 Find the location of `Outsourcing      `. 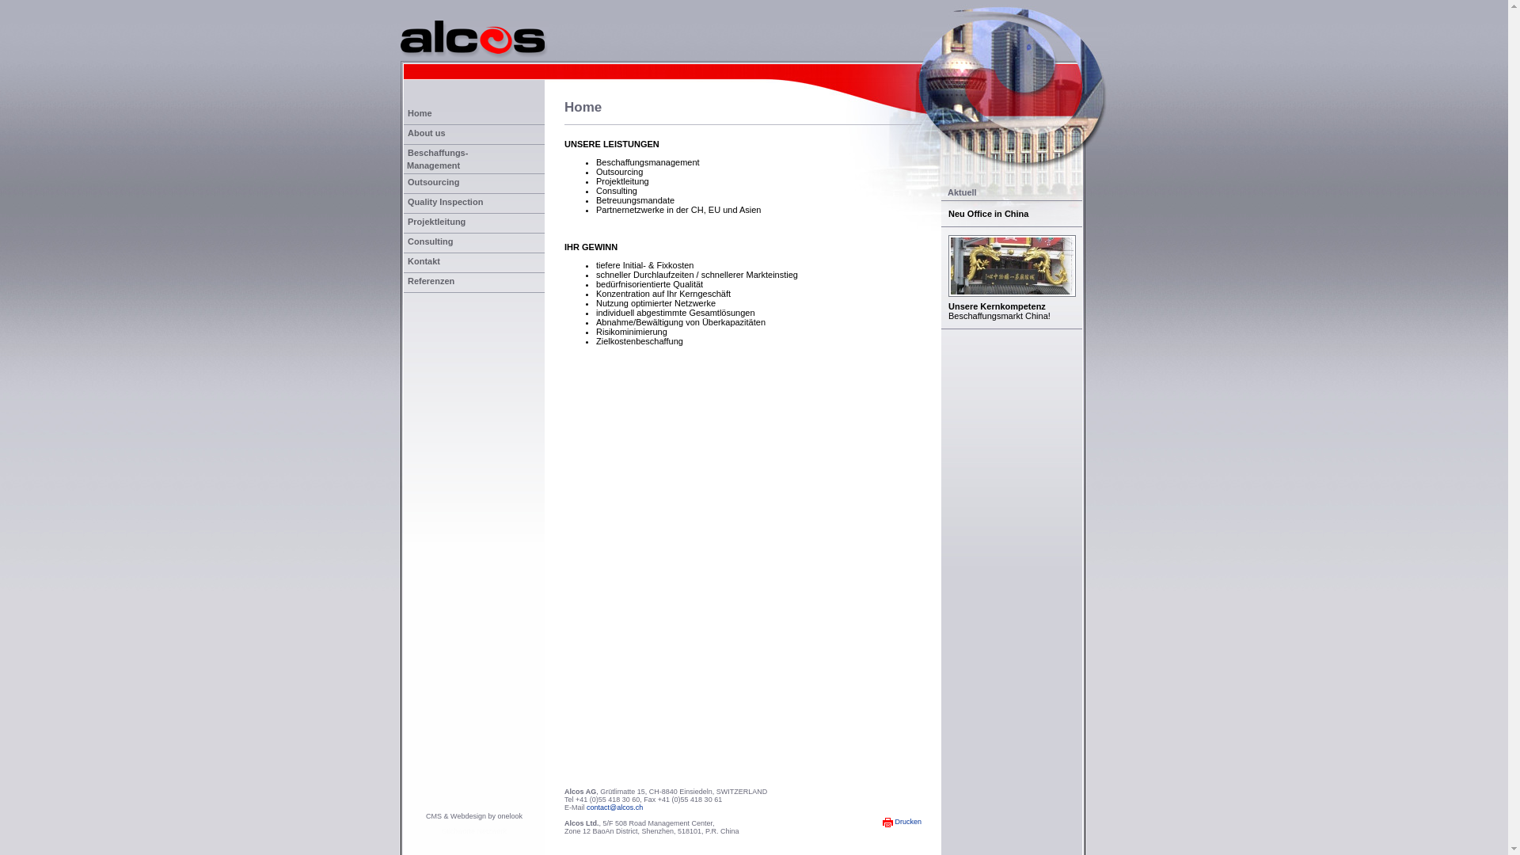

Outsourcing       is located at coordinates (474, 184).